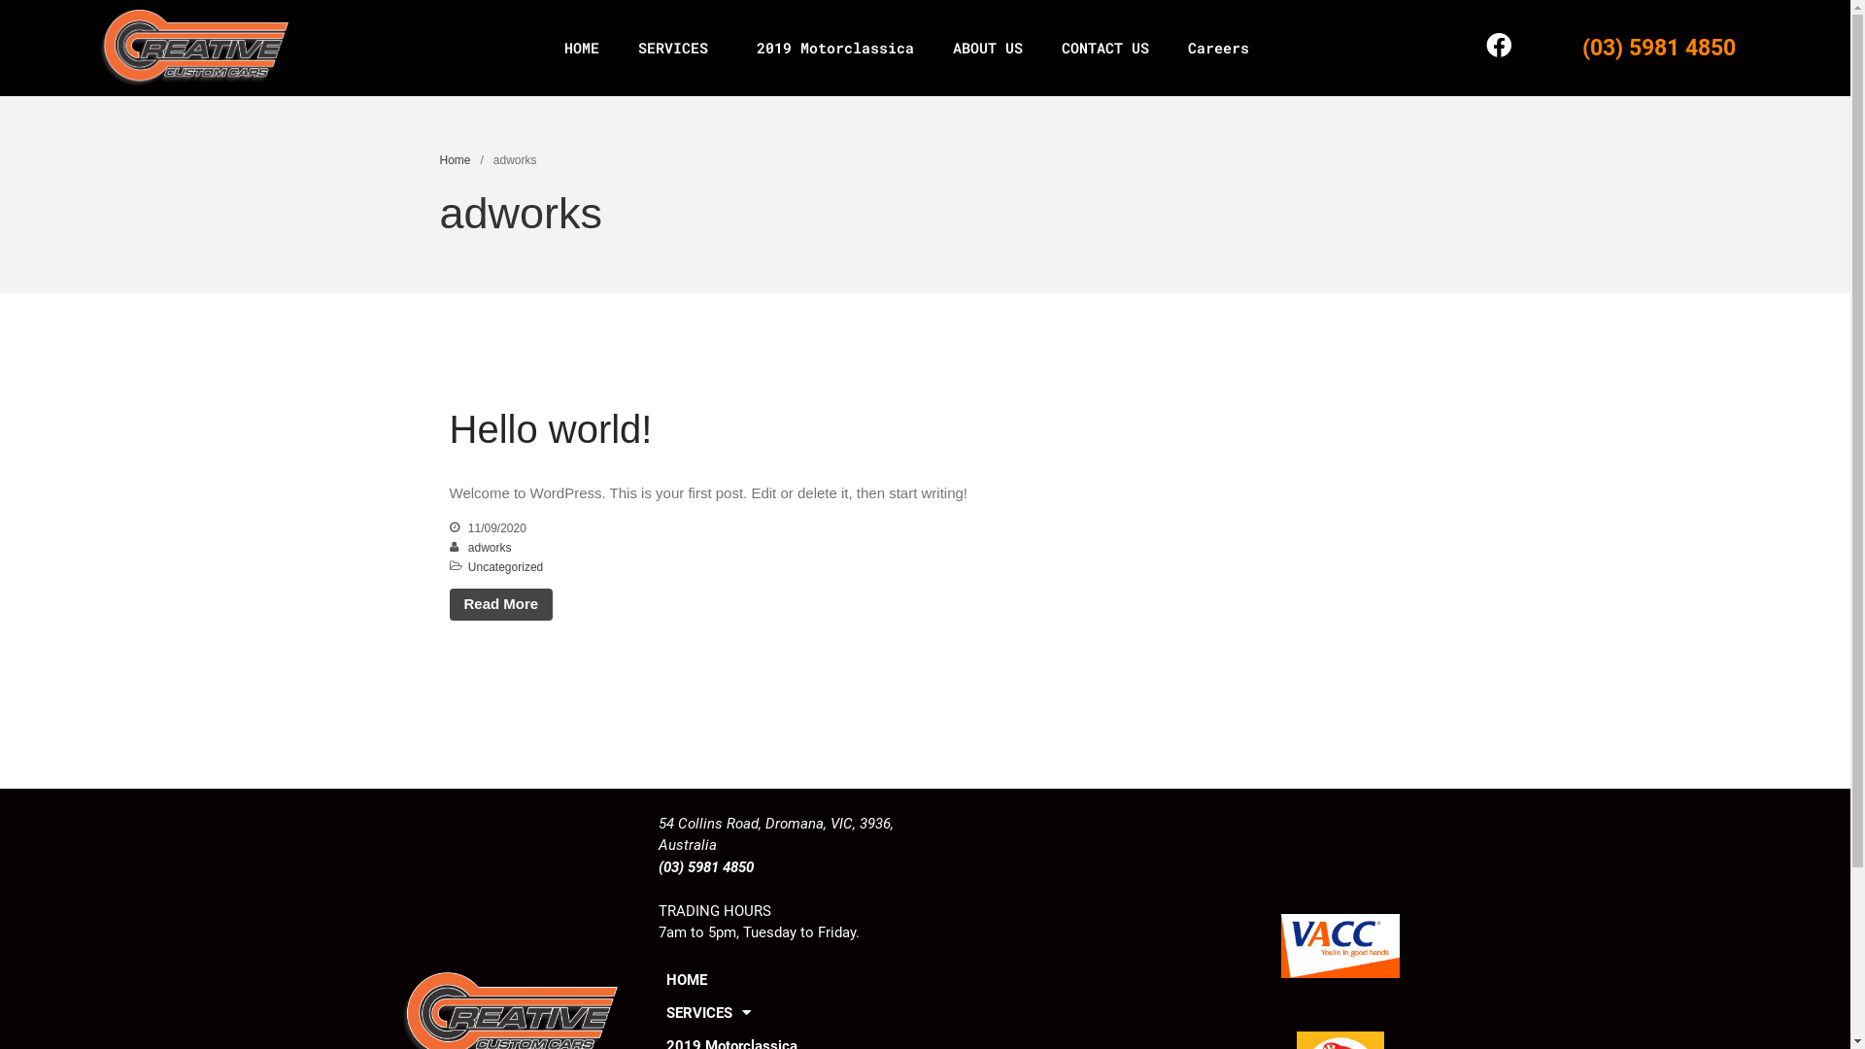 Image resolution: width=1865 pixels, height=1049 pixels. What do you see at coordinates (501, 604) in the screenshot?
I see `Read More` at bounding box center [501, 604].